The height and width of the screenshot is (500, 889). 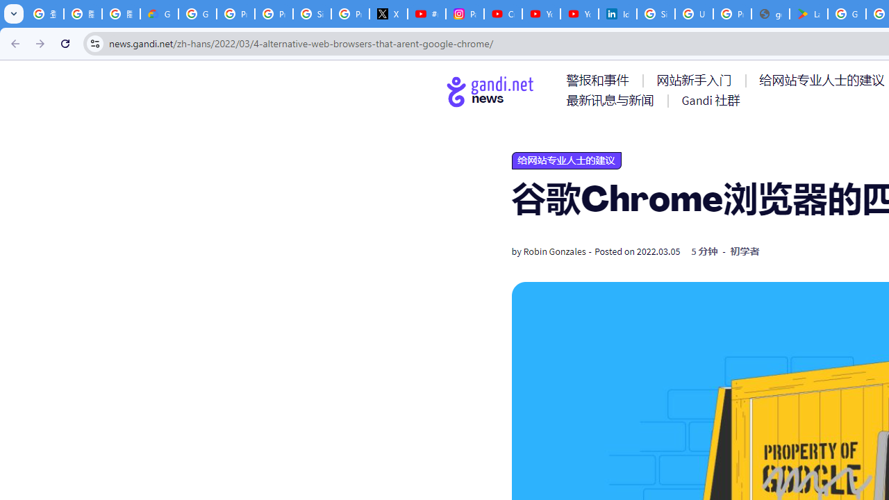 I want to click on Identity verification via Persona | LinkedIn Help, so click(x=617, y=14).